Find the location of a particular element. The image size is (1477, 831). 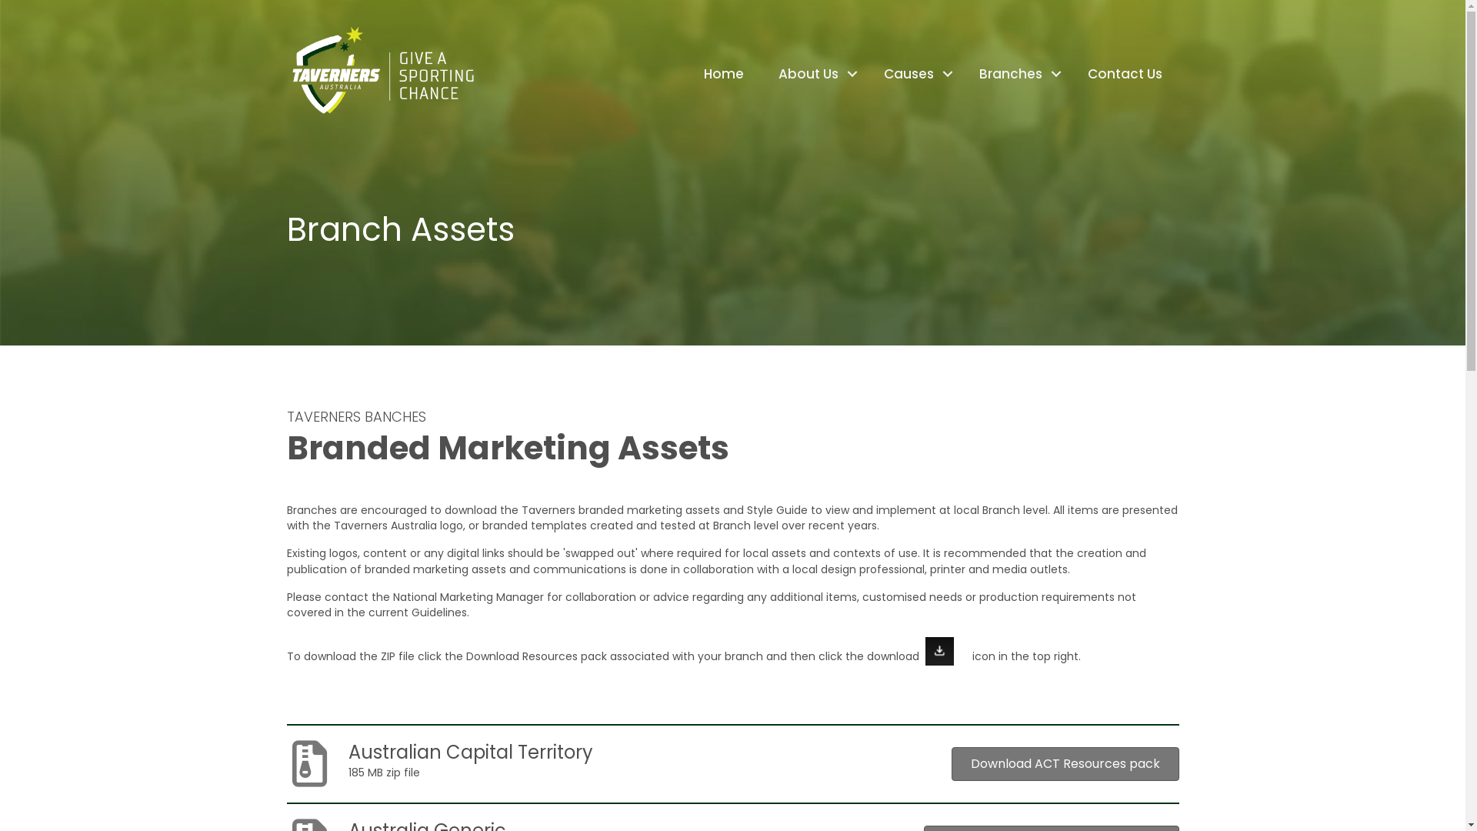

Contact Us is located at coordinates (1125, 74).